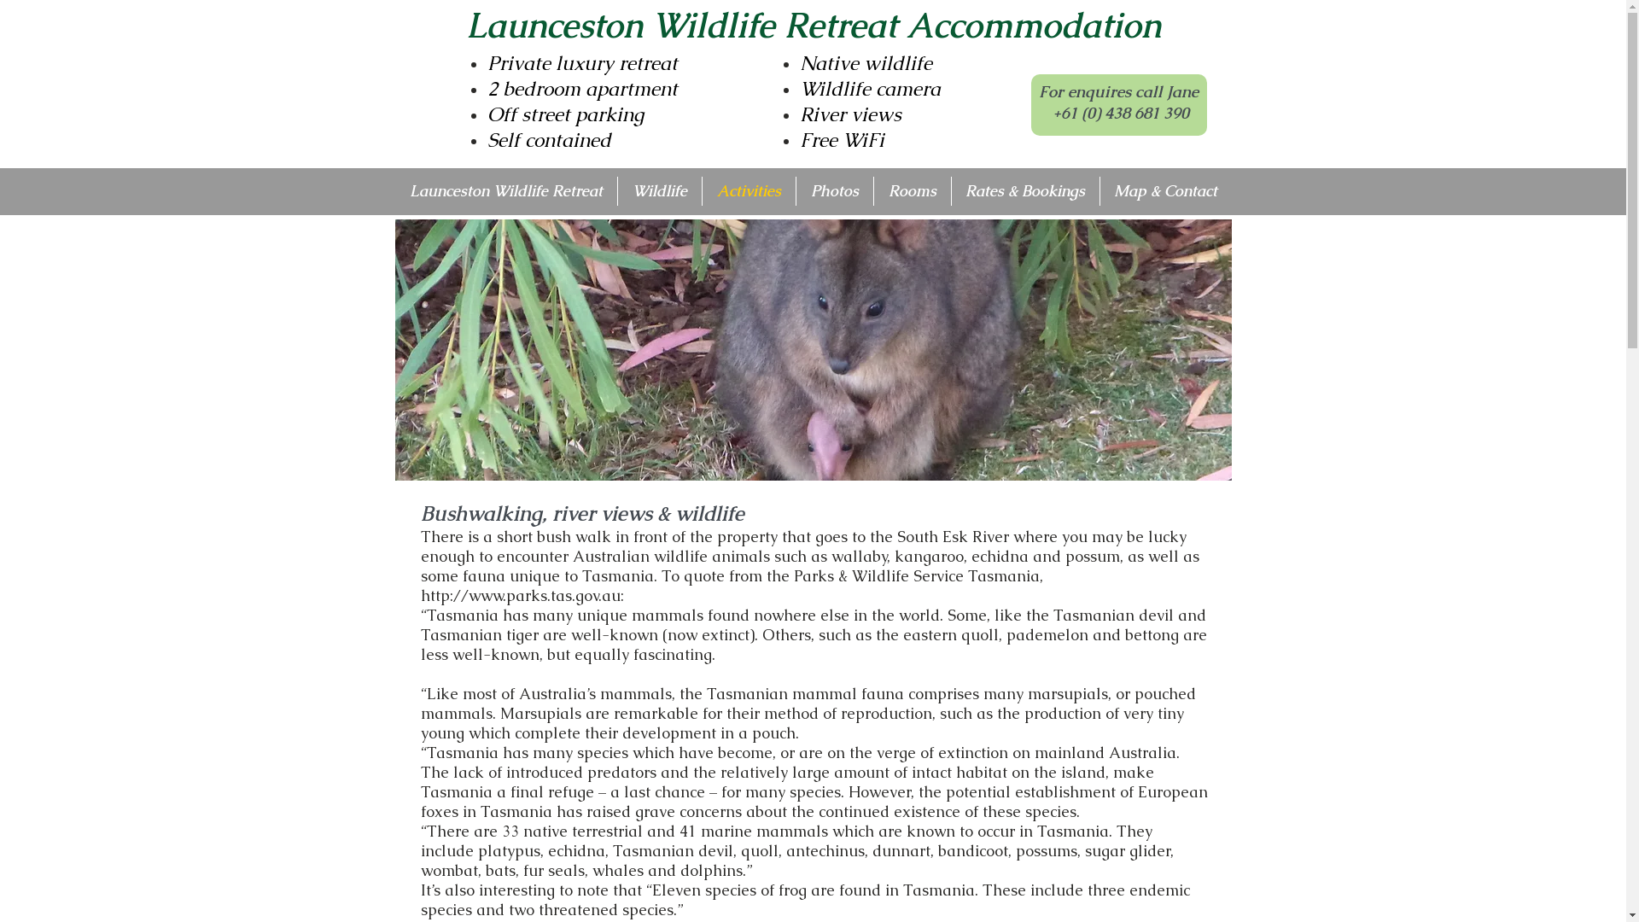  Describe the element at coordinates (505, 191) in the screenshot. I see `Launceston Wildlife Retreat` at that location.